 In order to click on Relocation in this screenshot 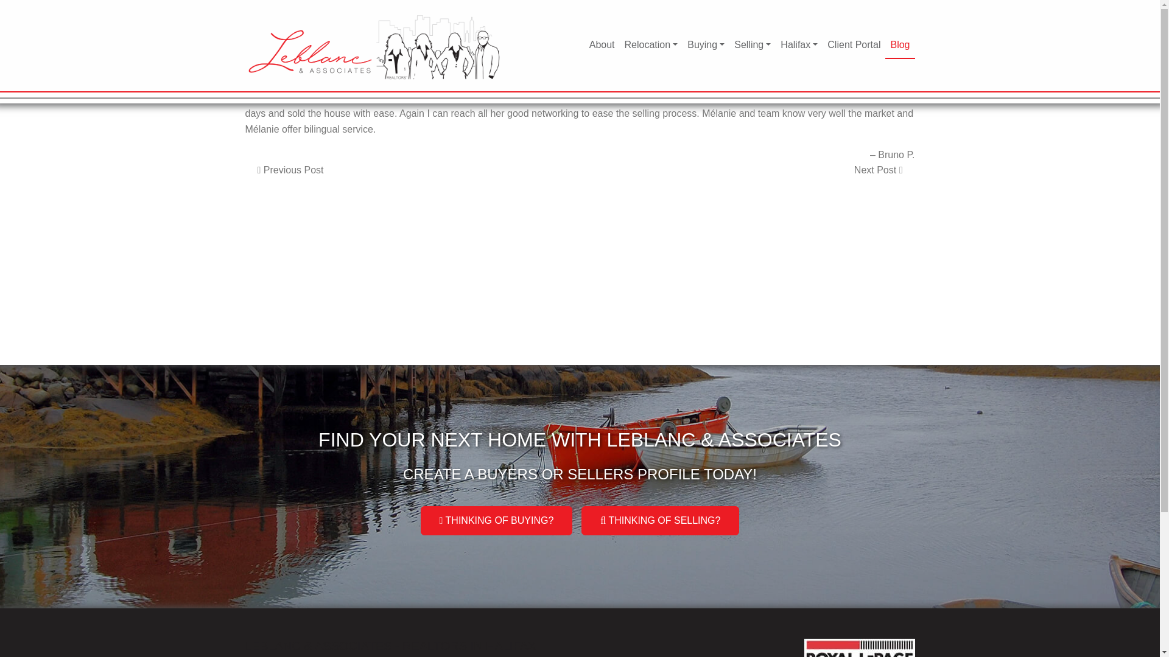, I will do `click(651, 45)`.